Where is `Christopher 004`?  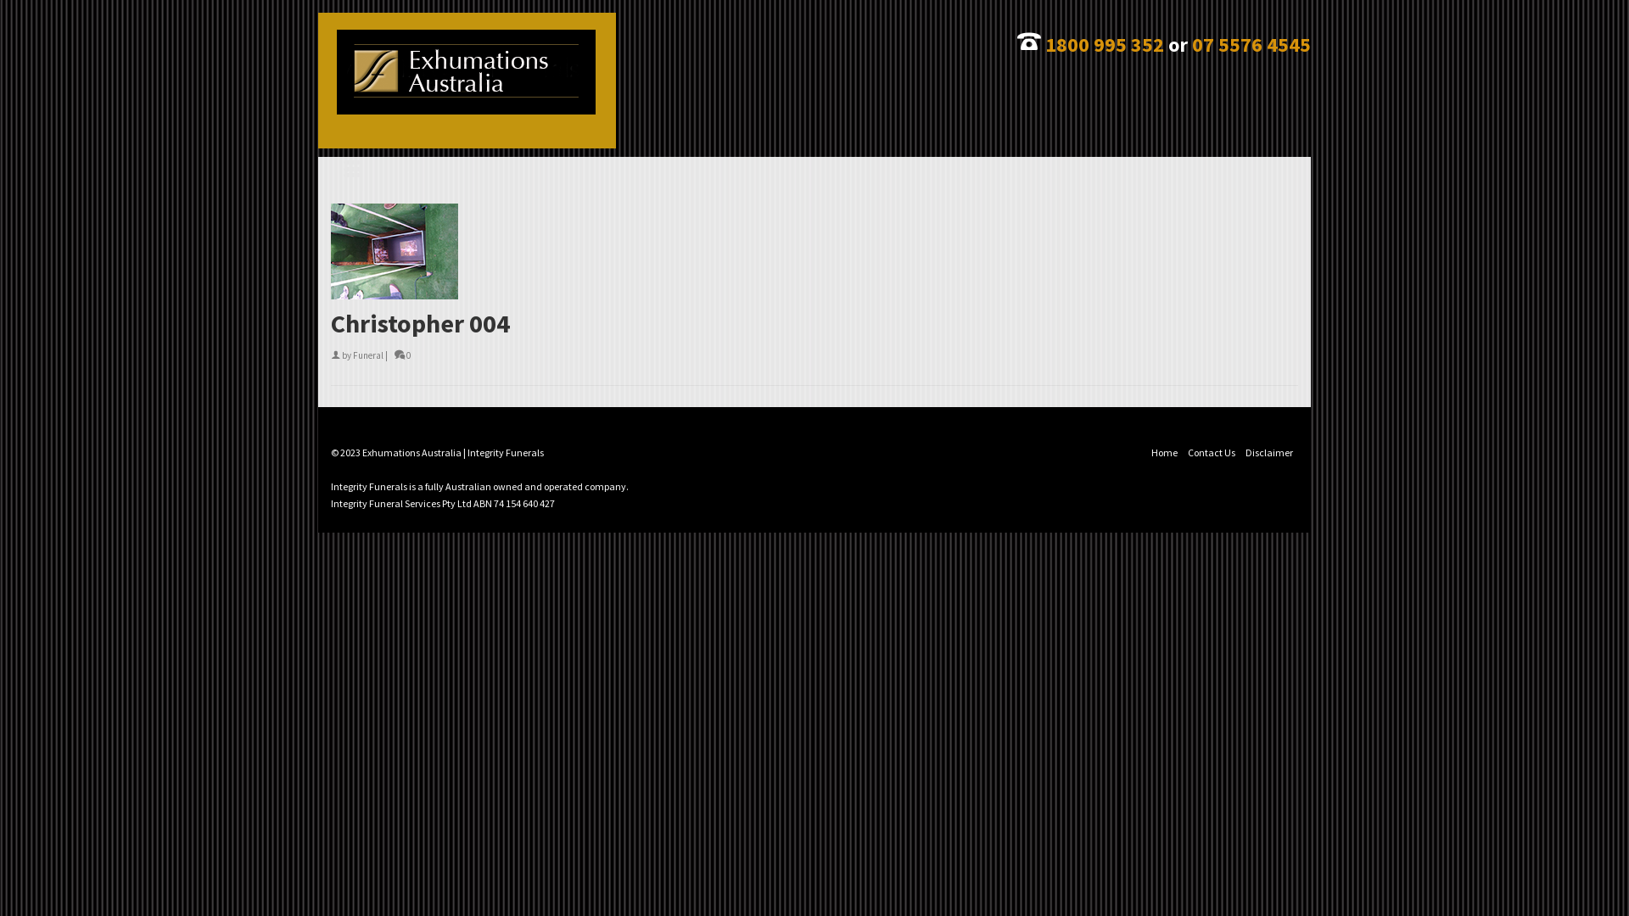
Christopher 004 is located at coordinates (814, 323).